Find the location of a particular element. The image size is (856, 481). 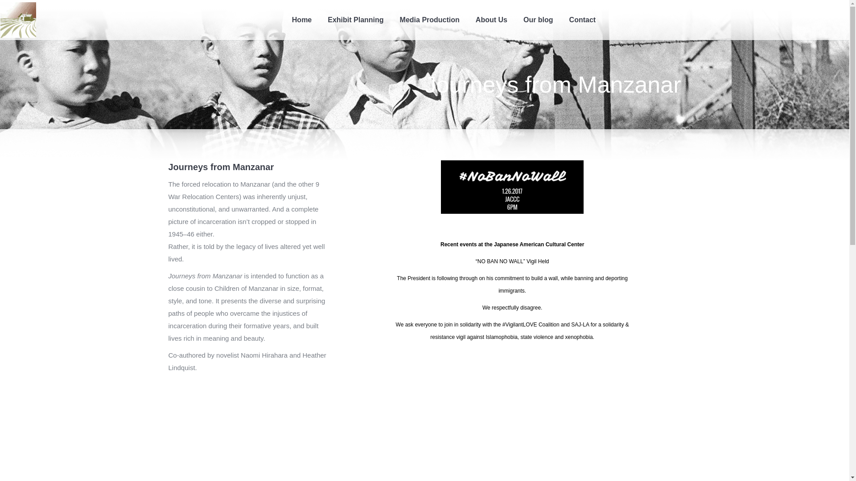

Rainforest of the Americas at the L.A. Zoo is located at coordinates (528, 402).